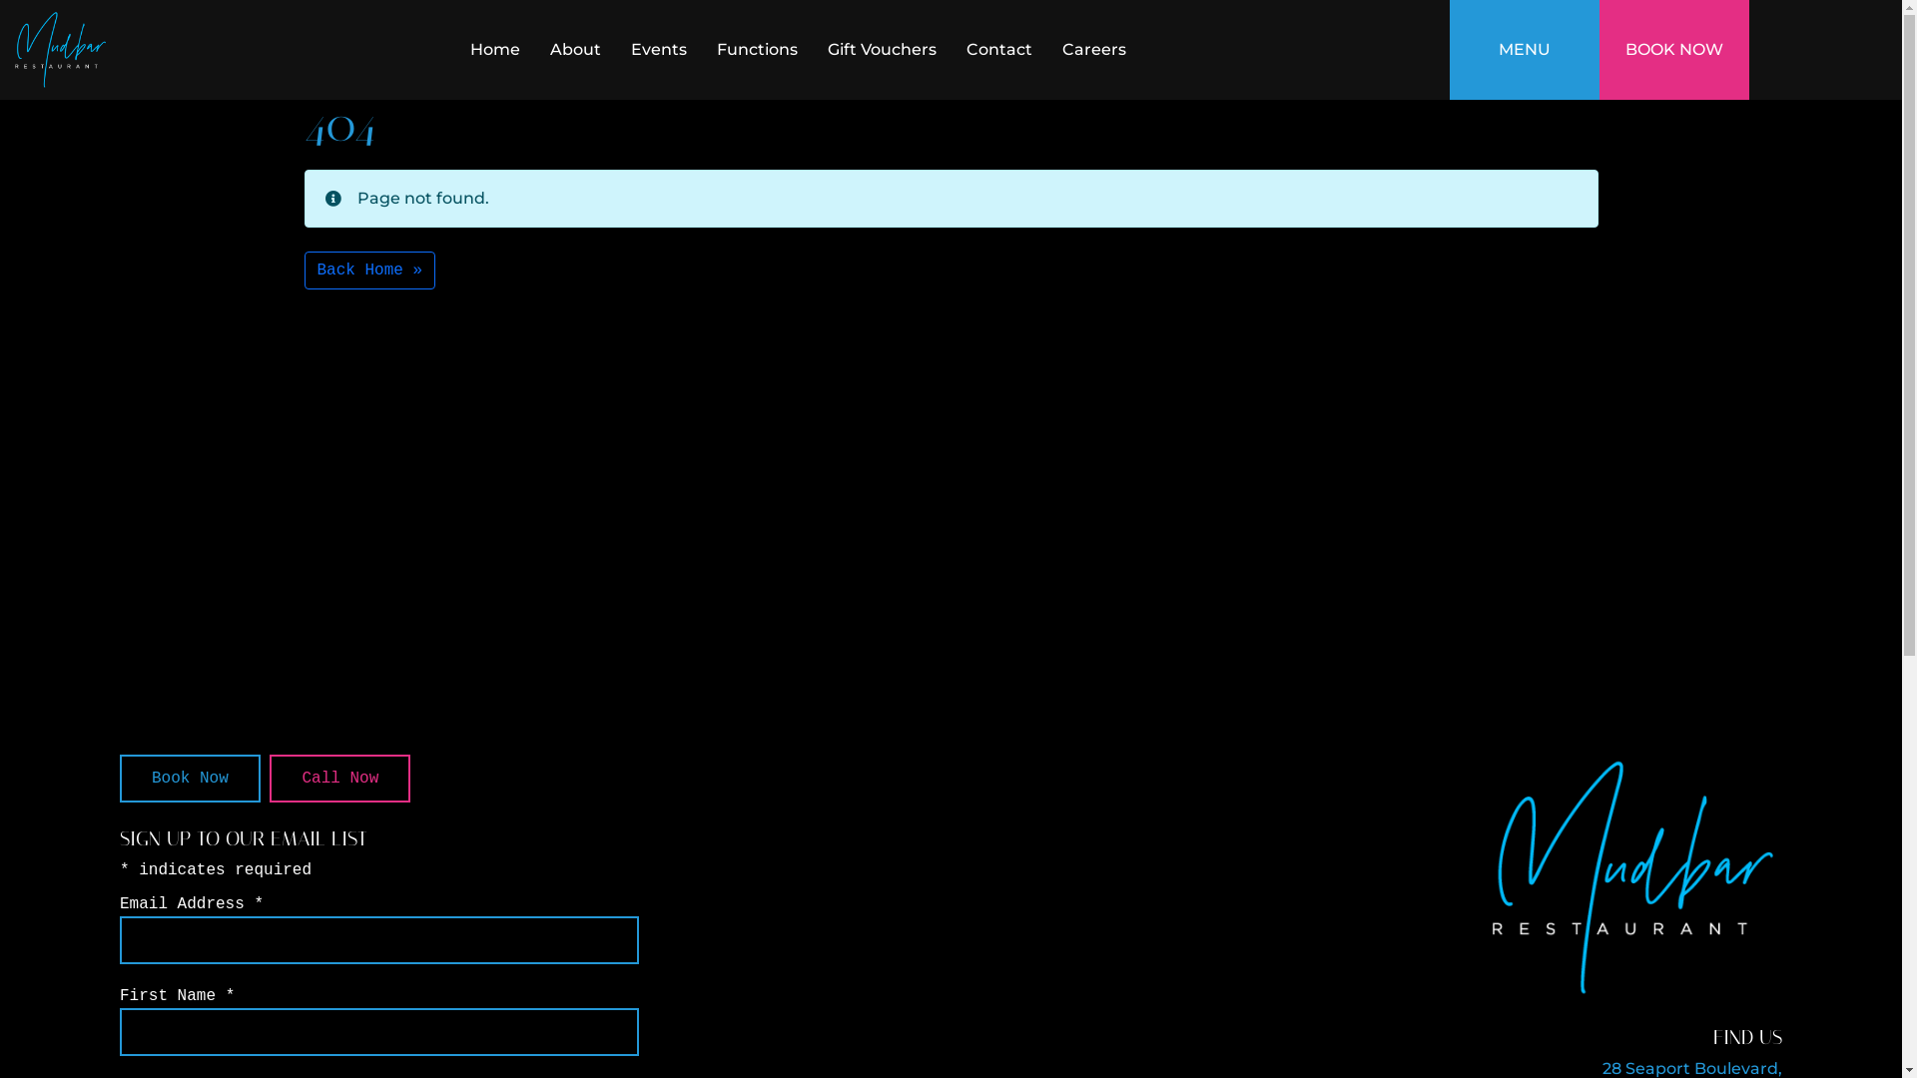 The image size is (1917, 1078). I want to click on Call Now, so click(339, 779).